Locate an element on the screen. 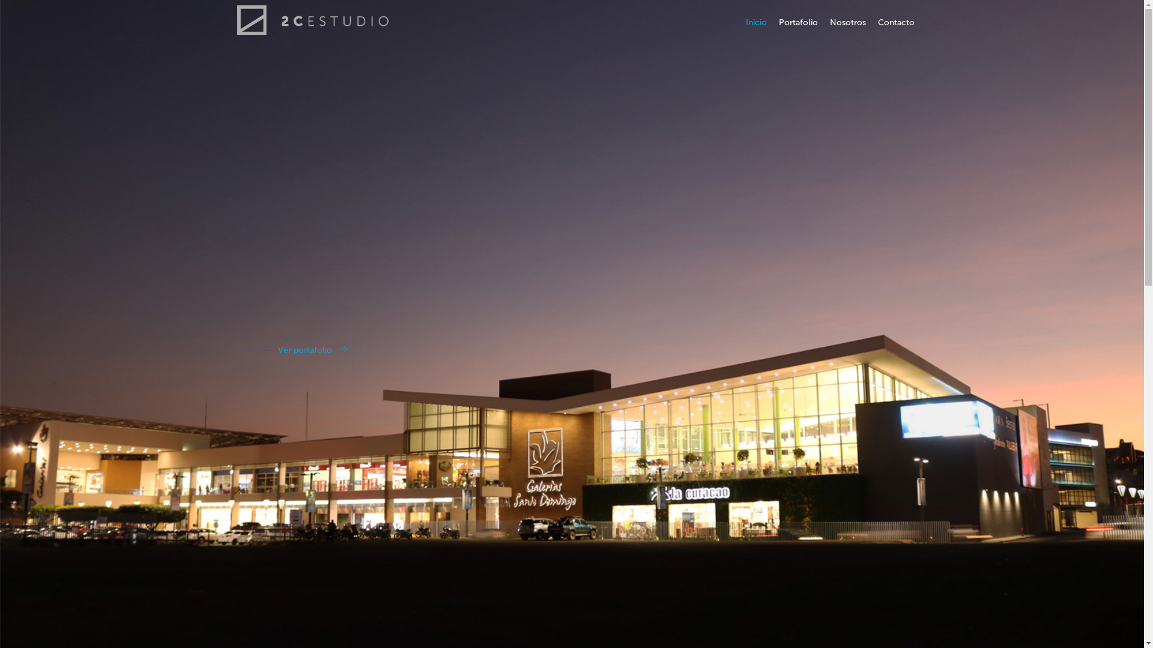 The height and width of the screenshot is (648, 1153). Nosotros is located at coordinates (848, 23).